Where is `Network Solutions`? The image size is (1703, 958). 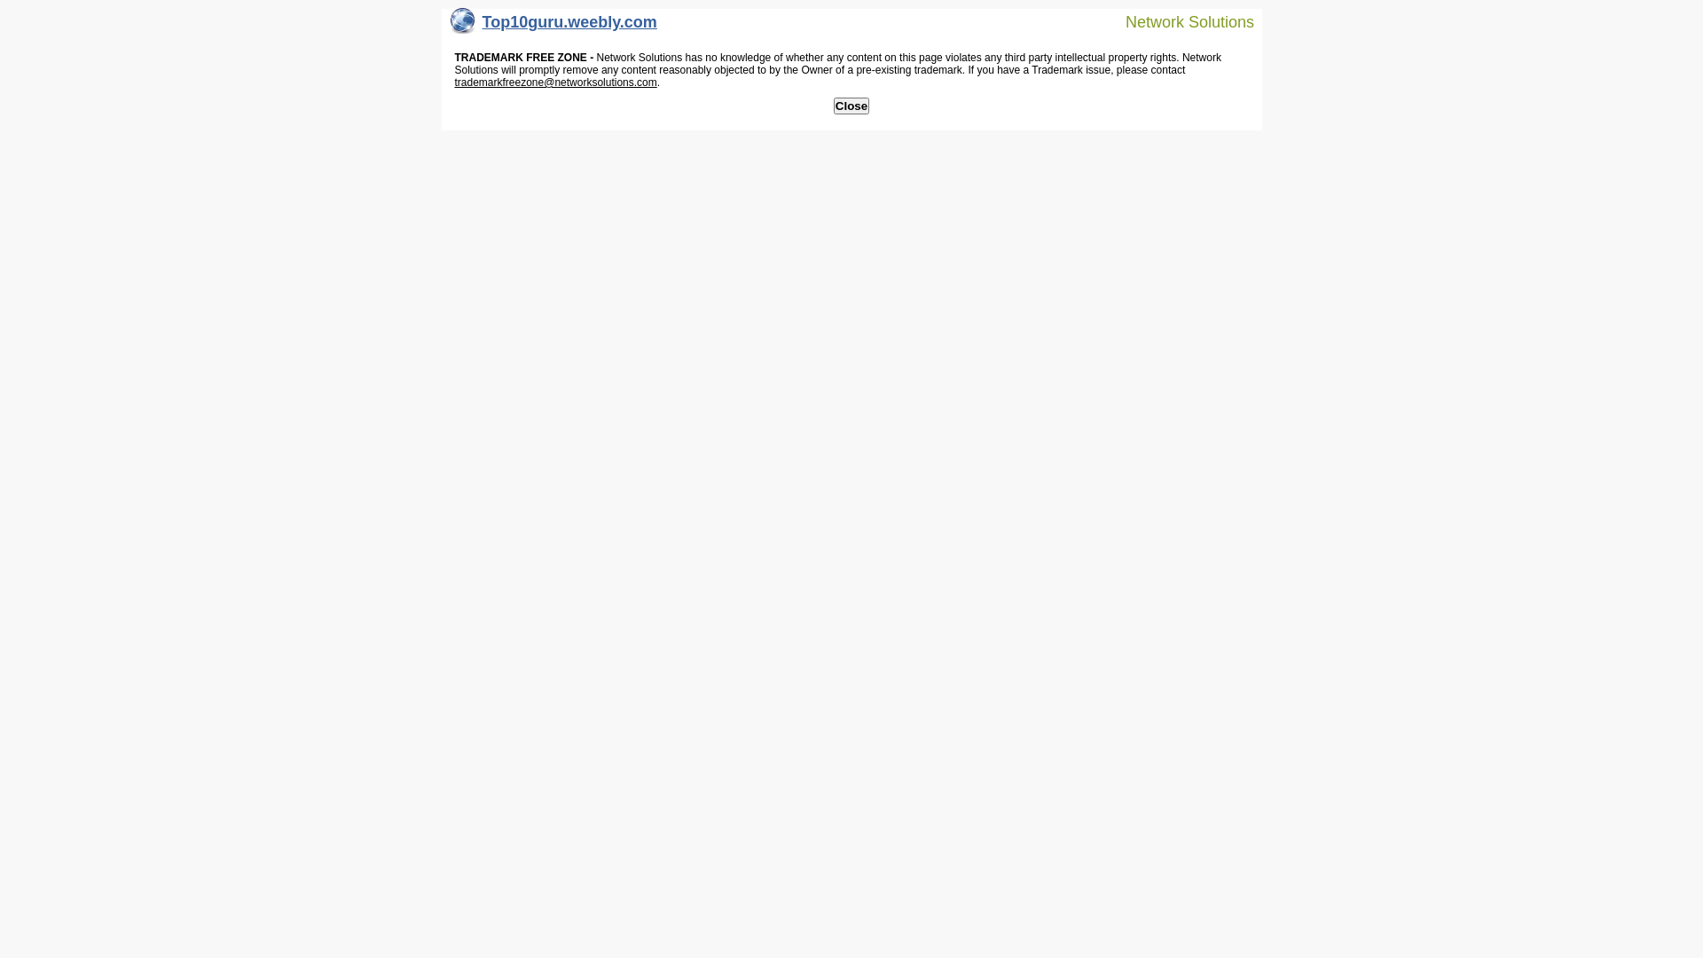
Network Solutions is located at coordinates (1179, 21).